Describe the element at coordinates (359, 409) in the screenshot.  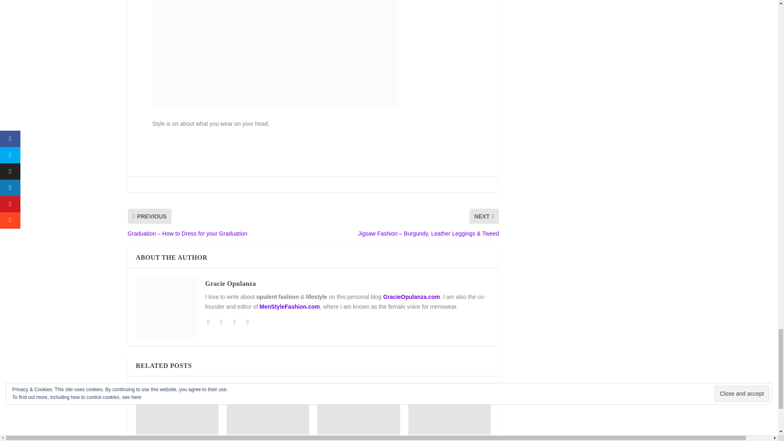
I see `Embracing The 1970s Maxi Dress for a Summer of Opulence` at that location.